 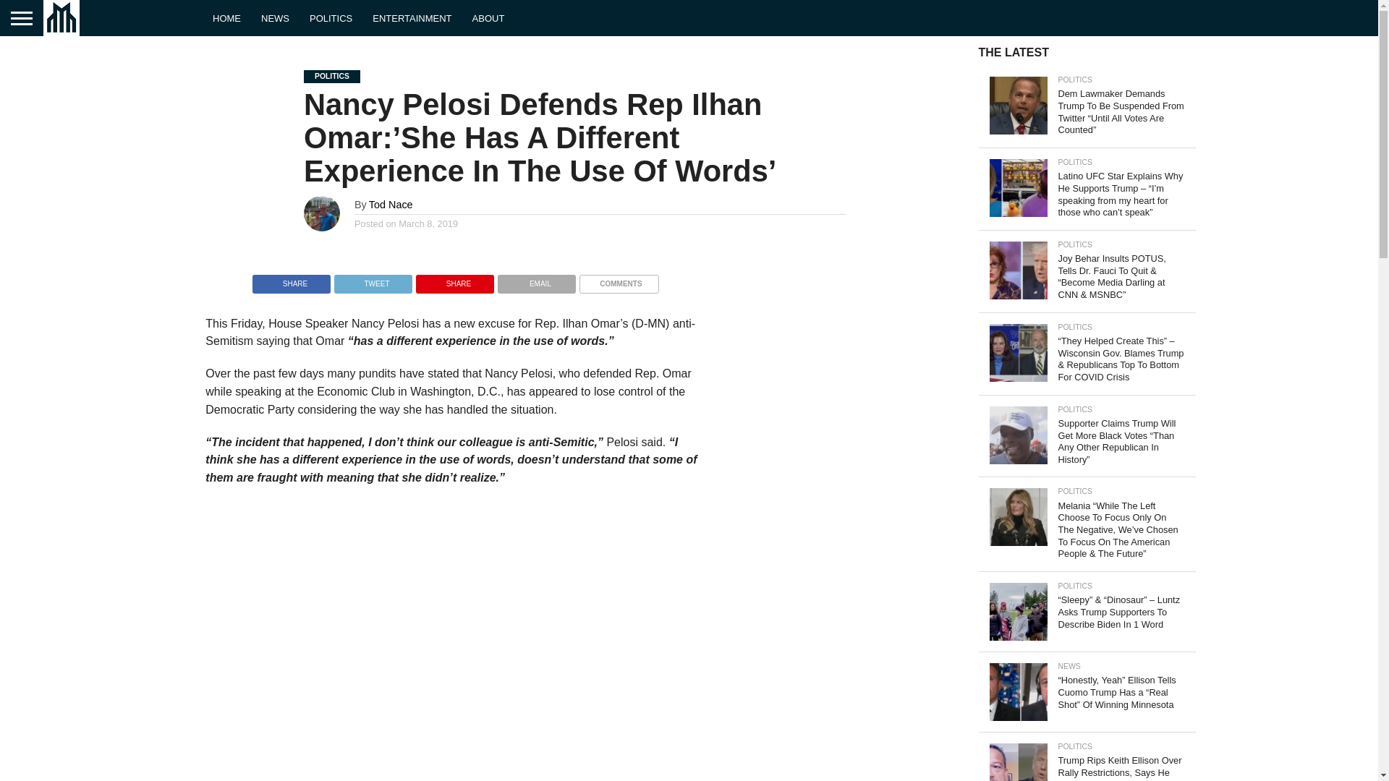 I want to click on POLITICS, so click(x=331, y=17).